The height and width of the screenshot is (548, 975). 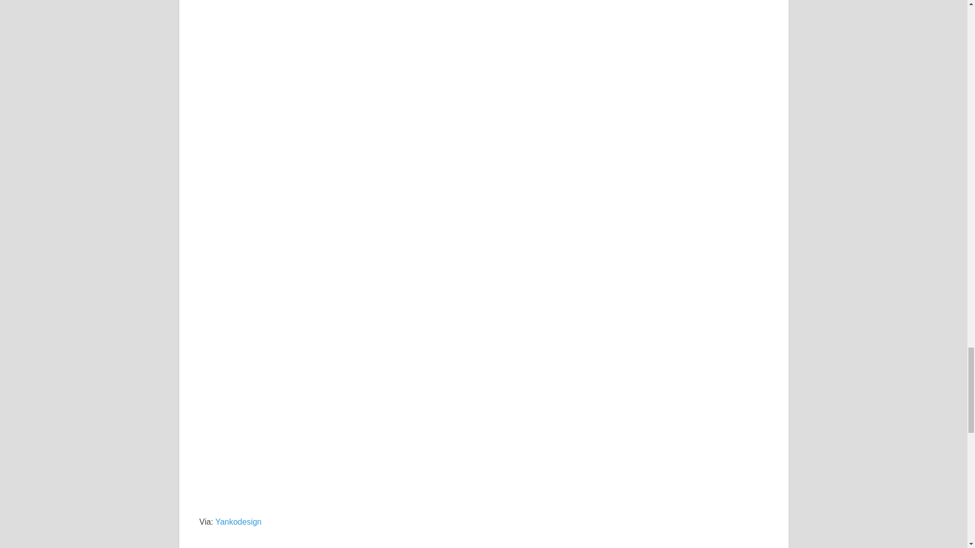 What do you see at coordinates (238, 522) in the screenshot?
I see `Yankodesign` at bounding box center [238, 522].